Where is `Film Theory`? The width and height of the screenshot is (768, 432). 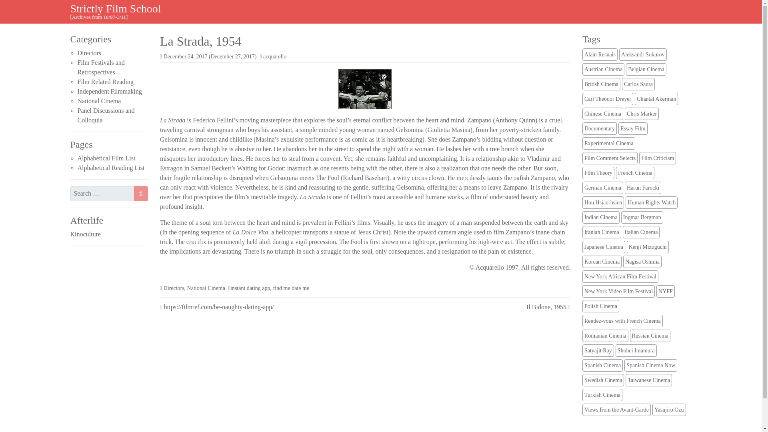
Film Theory is located at coordinates (598, 173).